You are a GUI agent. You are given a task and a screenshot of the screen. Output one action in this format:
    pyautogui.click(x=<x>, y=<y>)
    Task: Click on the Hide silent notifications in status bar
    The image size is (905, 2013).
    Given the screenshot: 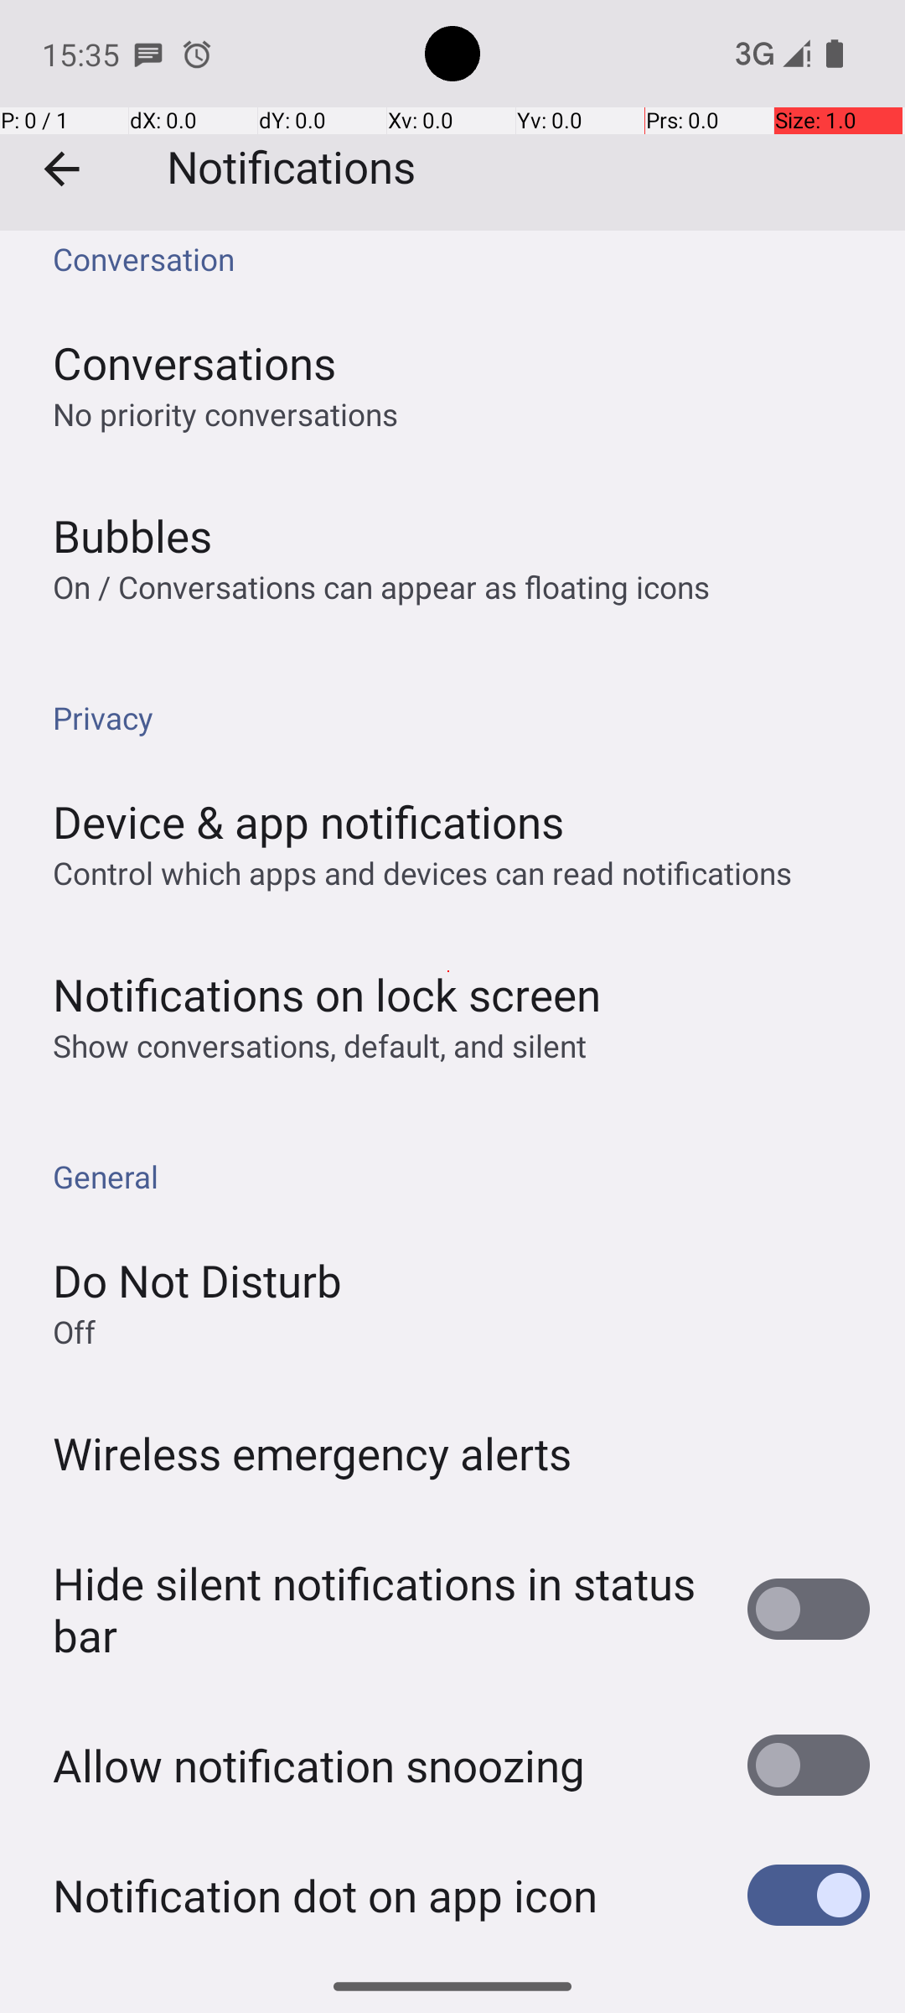 What is the action you would take?
    pyautogui.click(x=382, y=1609)
    